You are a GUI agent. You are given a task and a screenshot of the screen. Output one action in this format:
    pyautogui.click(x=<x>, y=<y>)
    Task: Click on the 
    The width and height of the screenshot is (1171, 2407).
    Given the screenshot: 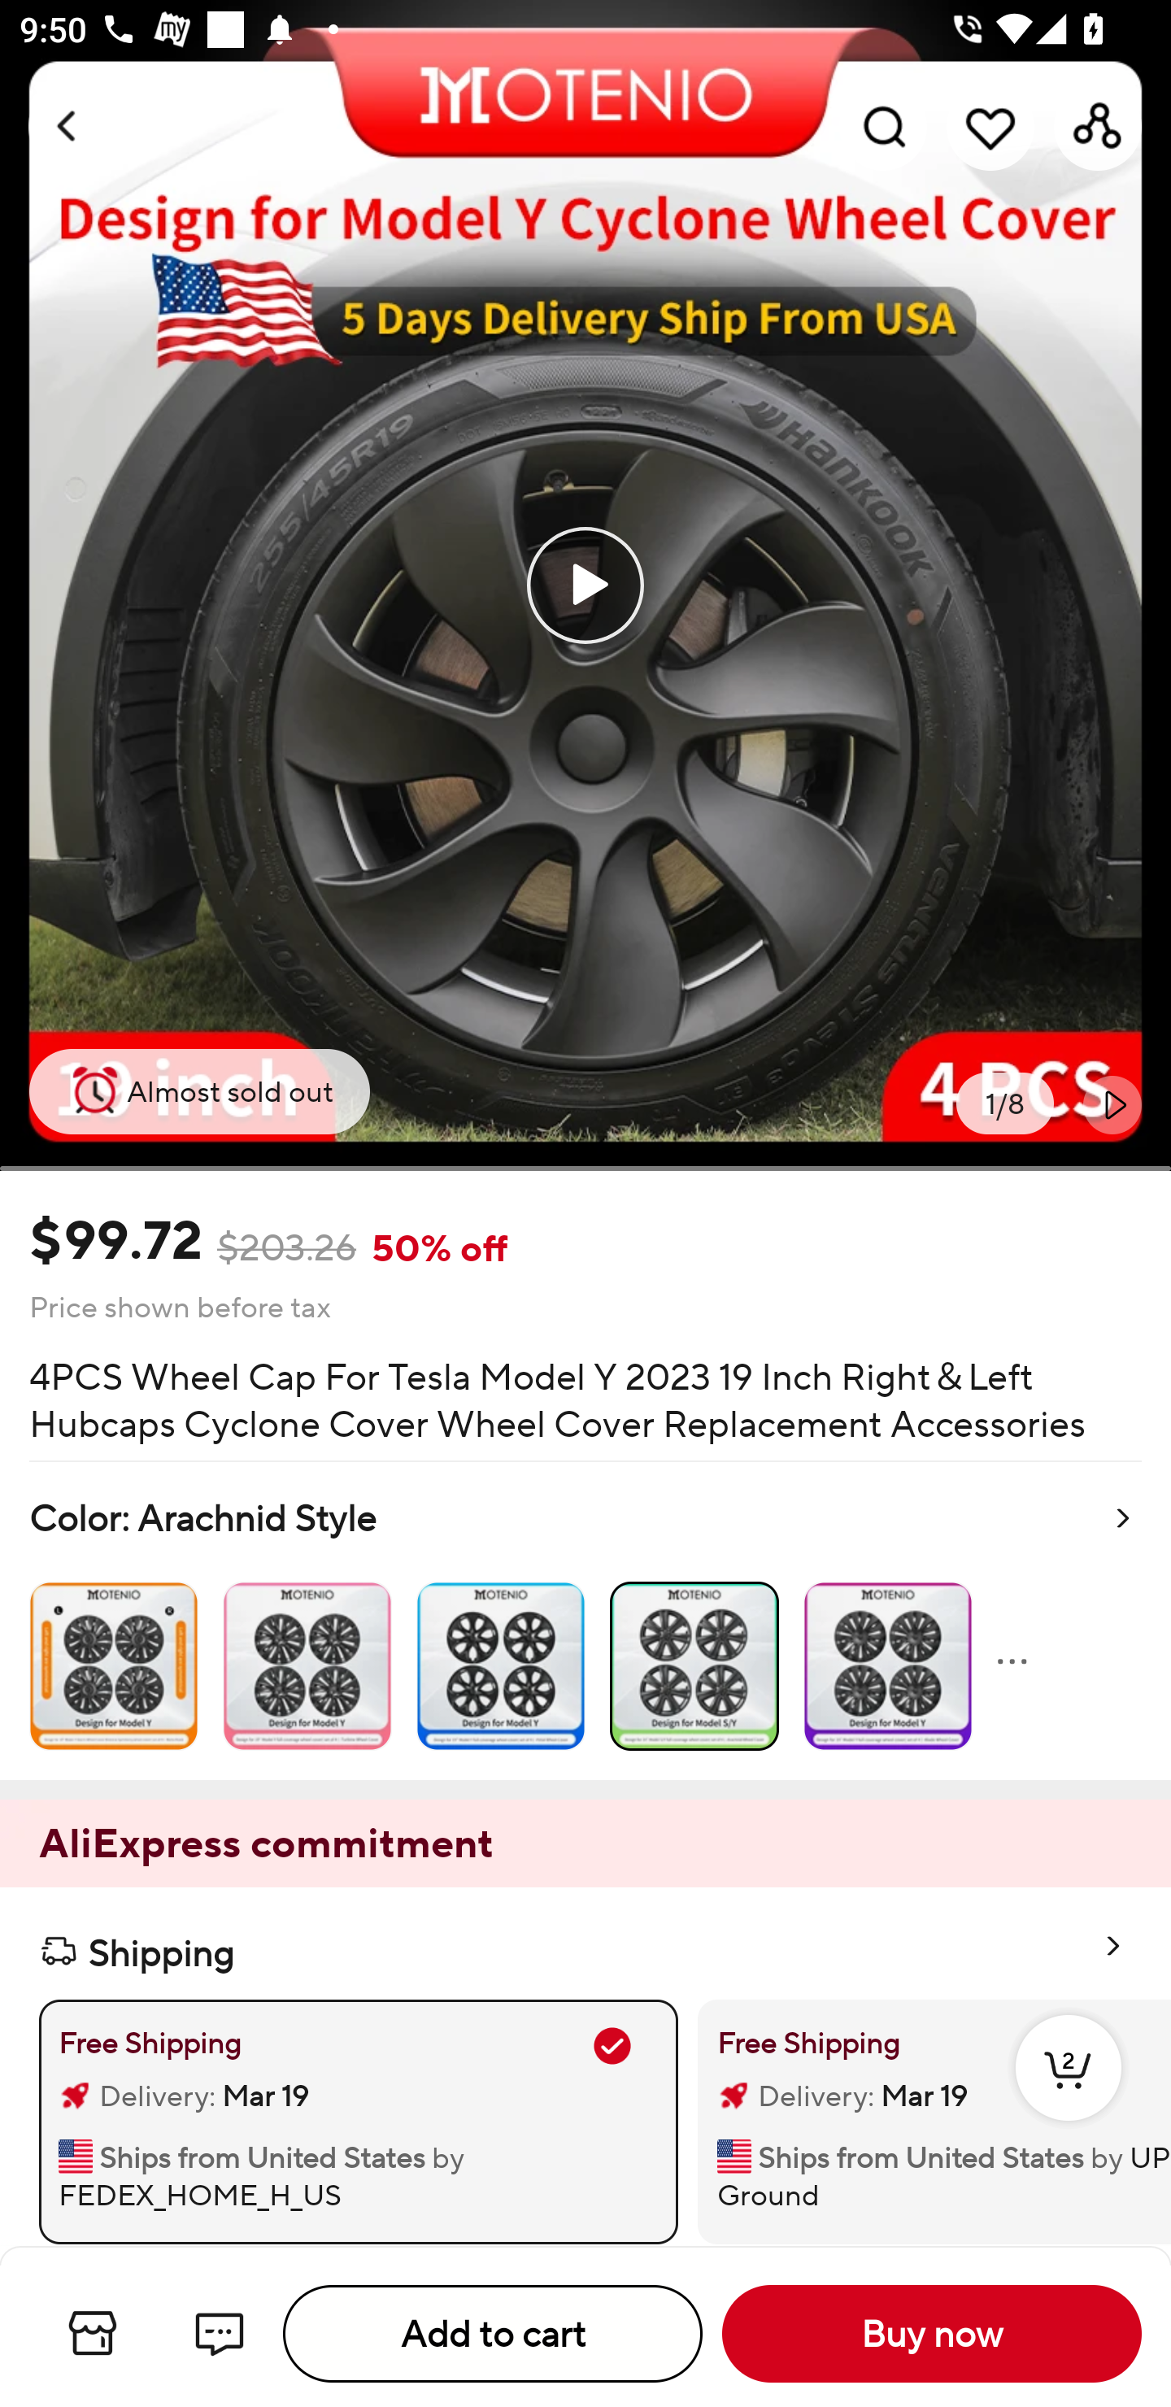 What is the action you would take?
    pyautogui.click(x=1112, y=1104)
    